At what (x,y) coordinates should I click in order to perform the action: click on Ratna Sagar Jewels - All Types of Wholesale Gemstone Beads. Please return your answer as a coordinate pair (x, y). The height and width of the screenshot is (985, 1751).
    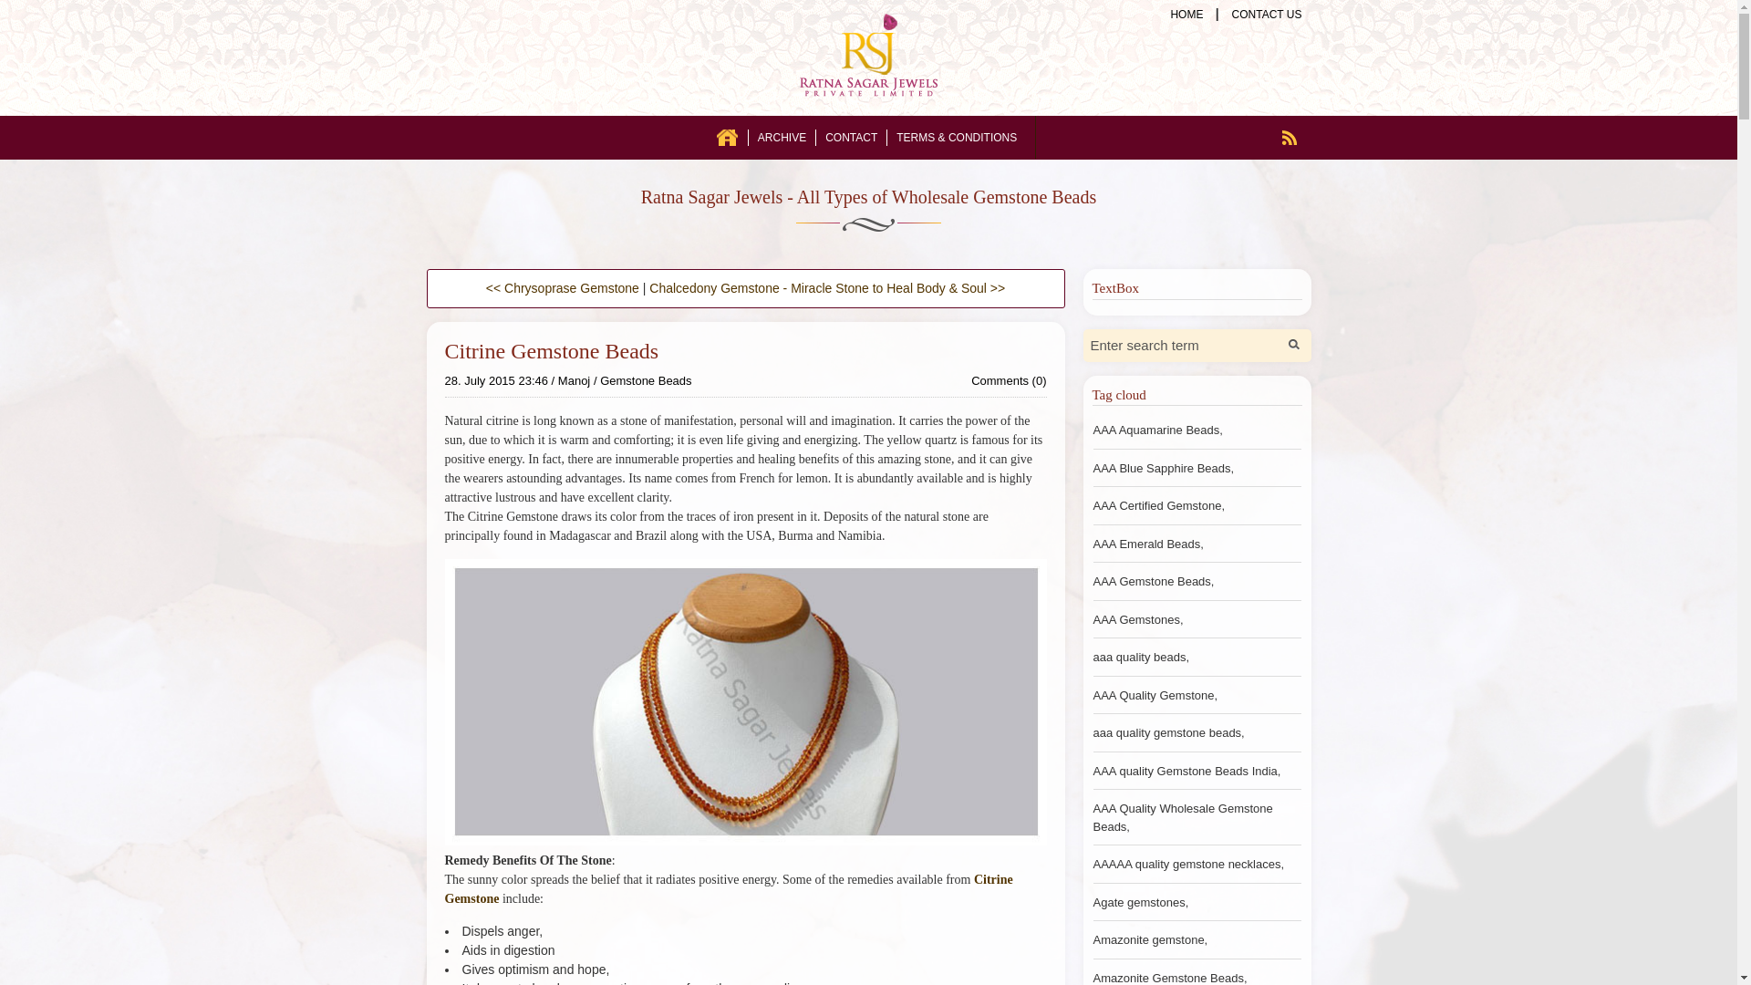
    Looking at the image, I should click on (868, 197).